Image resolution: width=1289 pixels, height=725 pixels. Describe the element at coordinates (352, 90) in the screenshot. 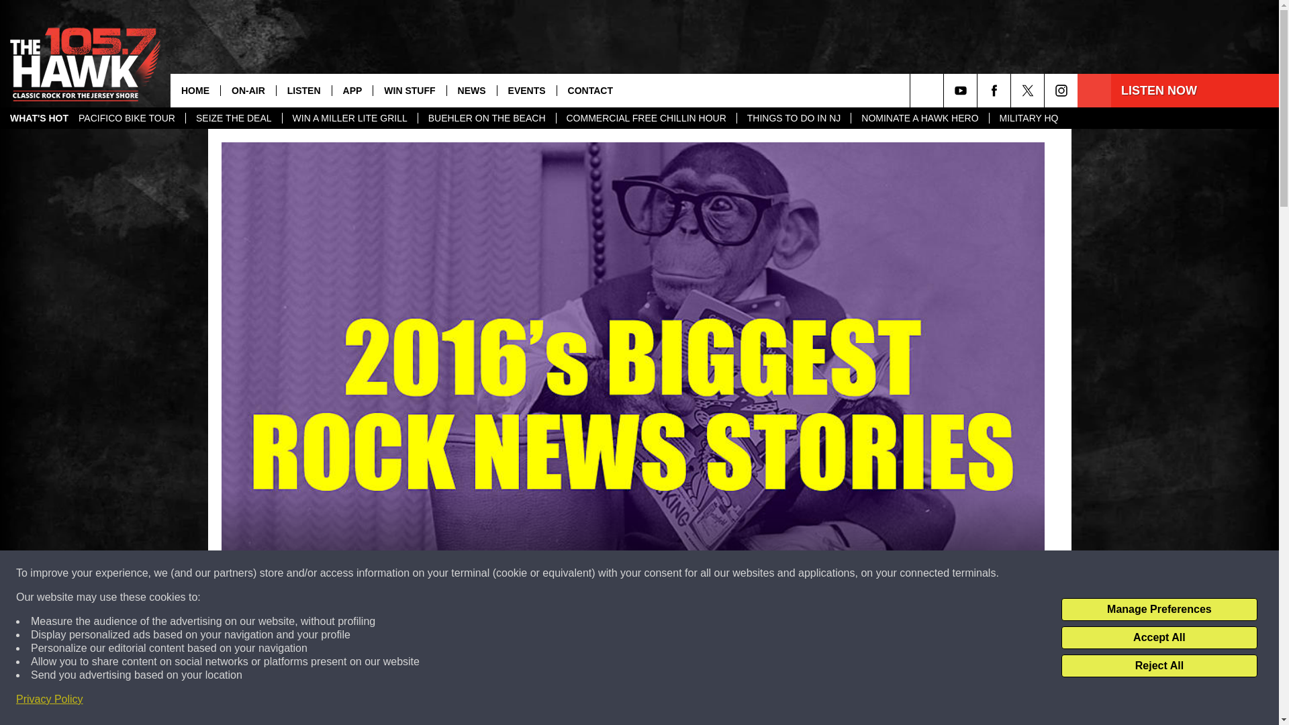

I see `APP` at that location.